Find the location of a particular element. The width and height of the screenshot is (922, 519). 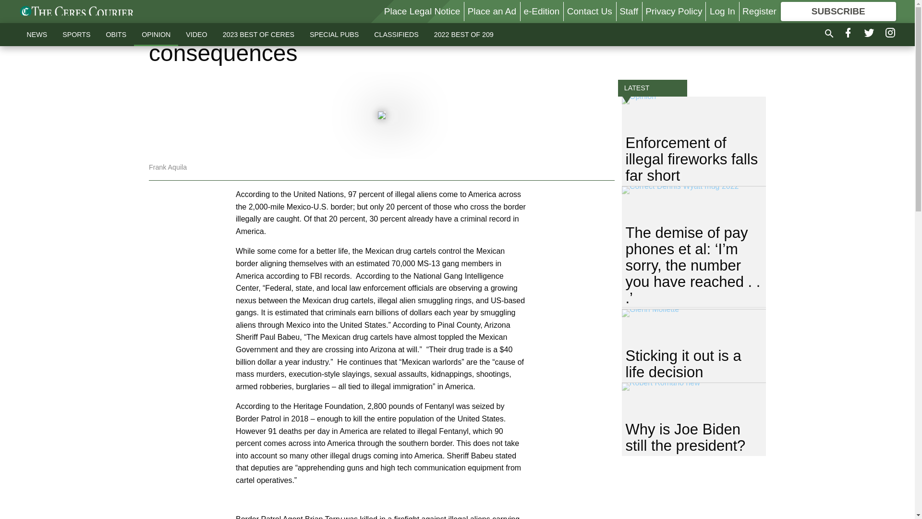

Place an Ad is located at coordinates (492, 11).